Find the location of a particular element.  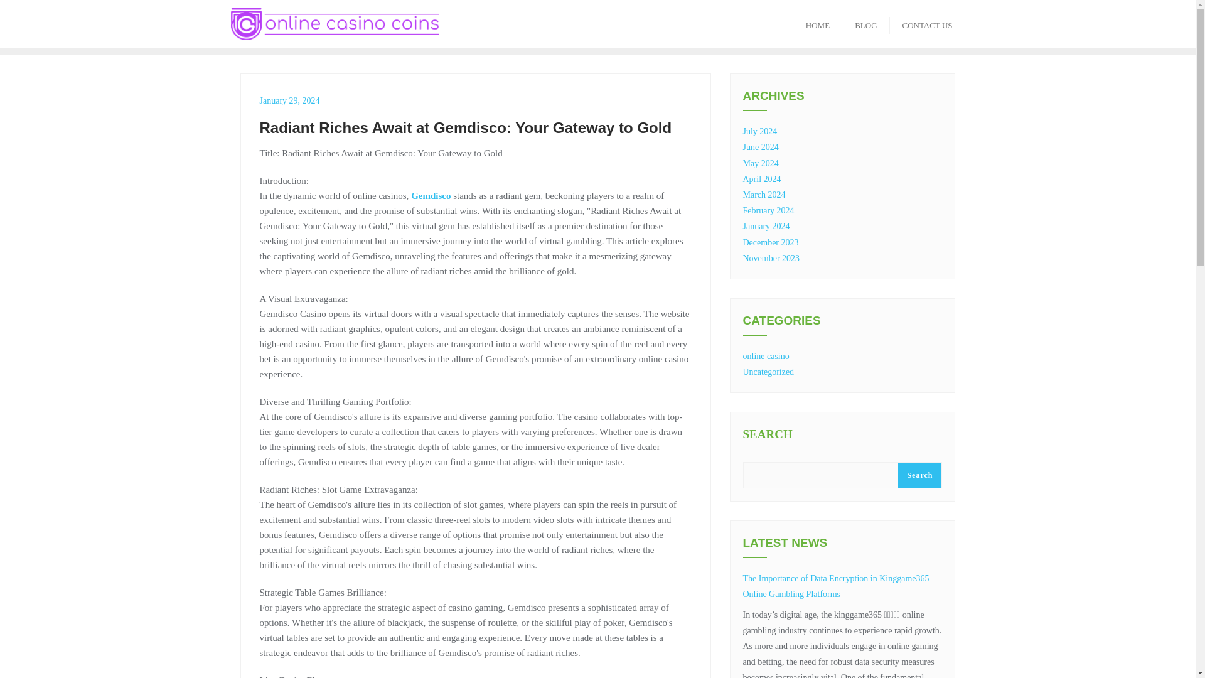

BLOG is located at coordinates (865, 24).